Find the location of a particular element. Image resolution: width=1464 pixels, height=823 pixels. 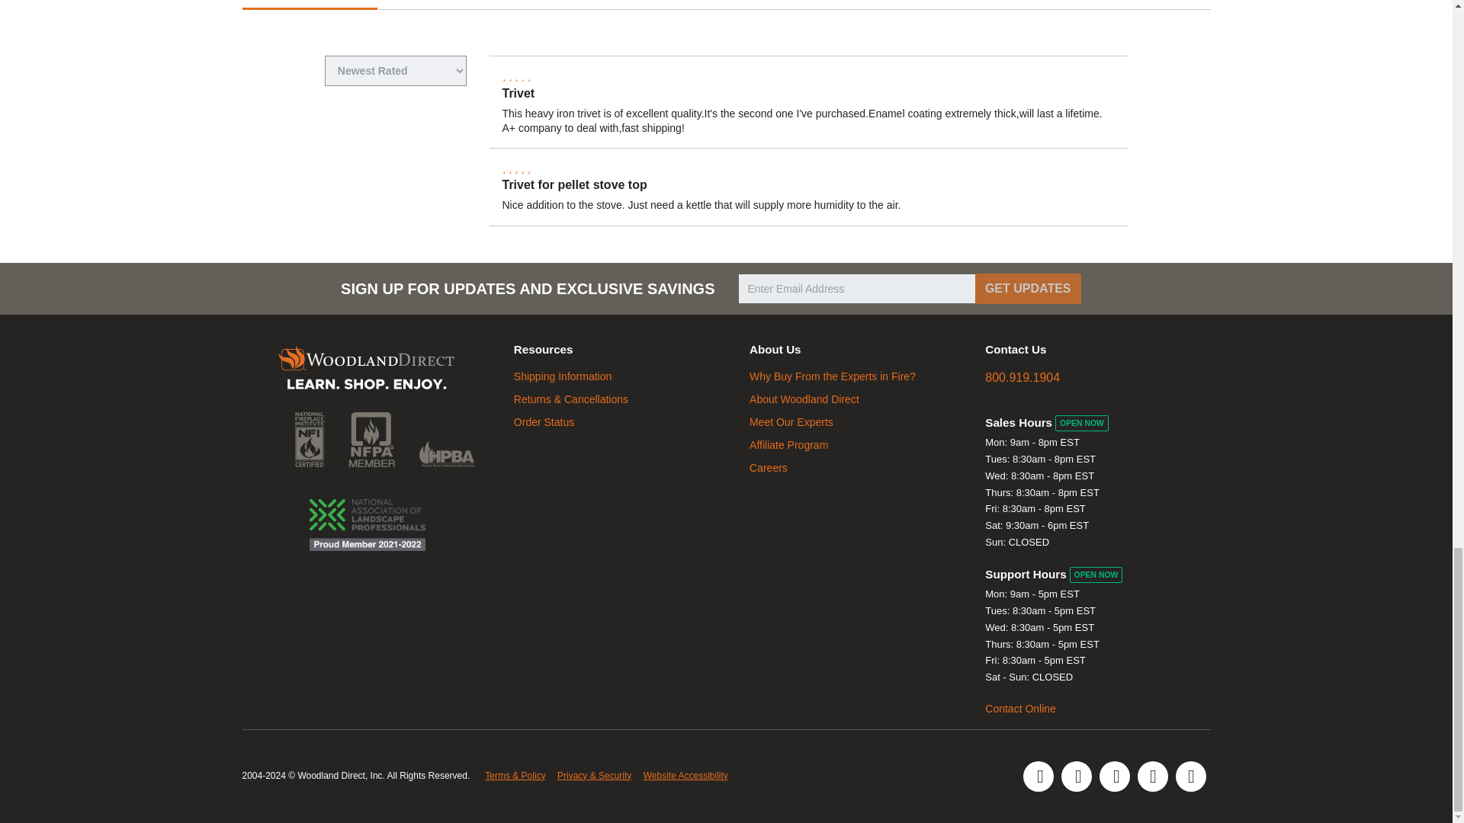

Go to Why Buy From the Experts in Fire is located at coordinates (833, 376).